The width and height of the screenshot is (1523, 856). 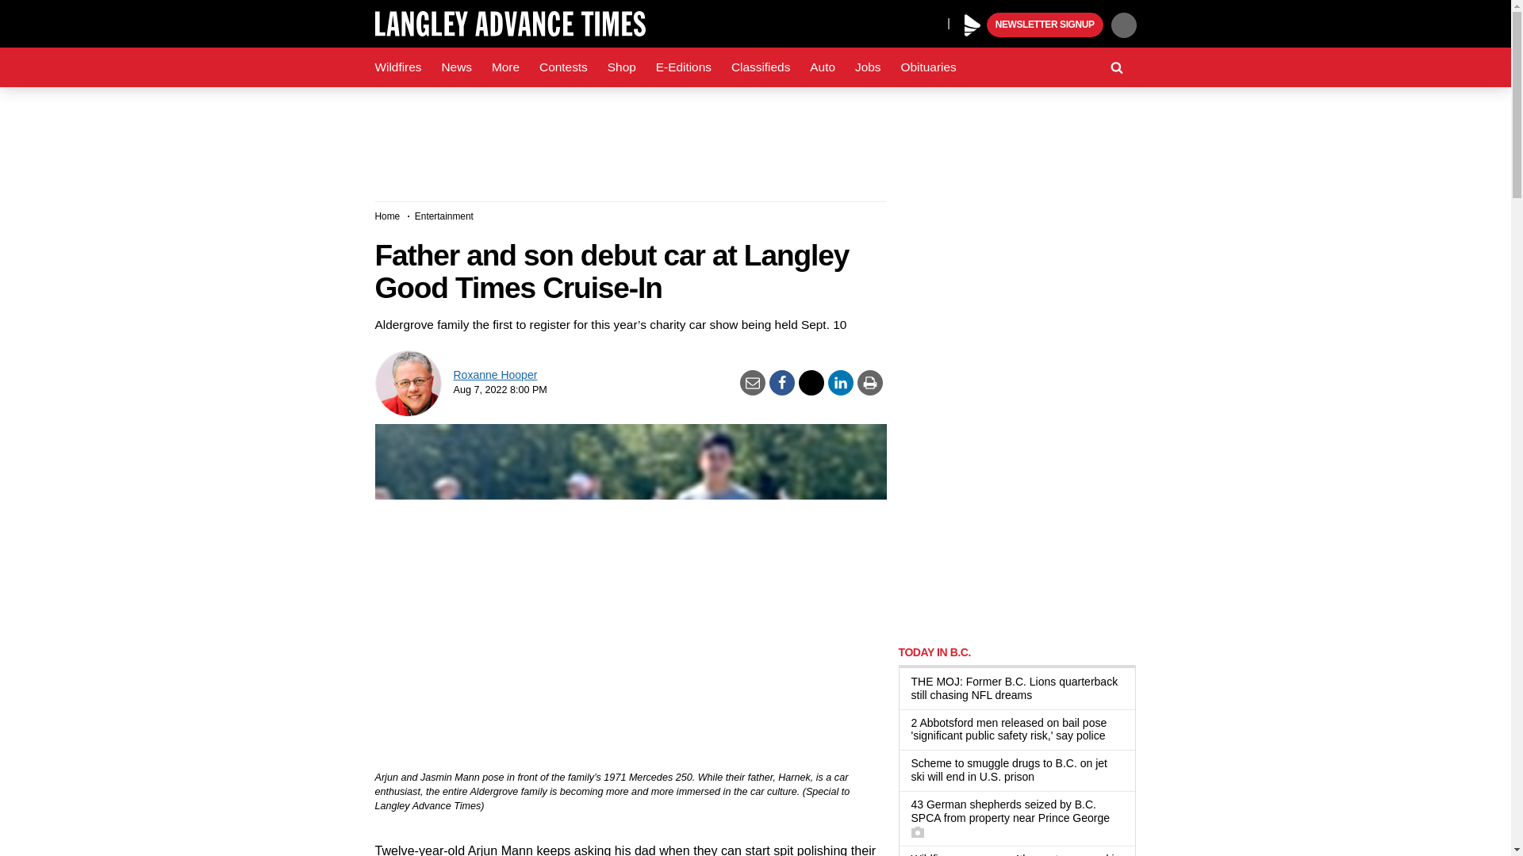 What do you see at coordinates (398, 67) in the screenshot?
I see `Wildfires` at bounding box center [398, 67].